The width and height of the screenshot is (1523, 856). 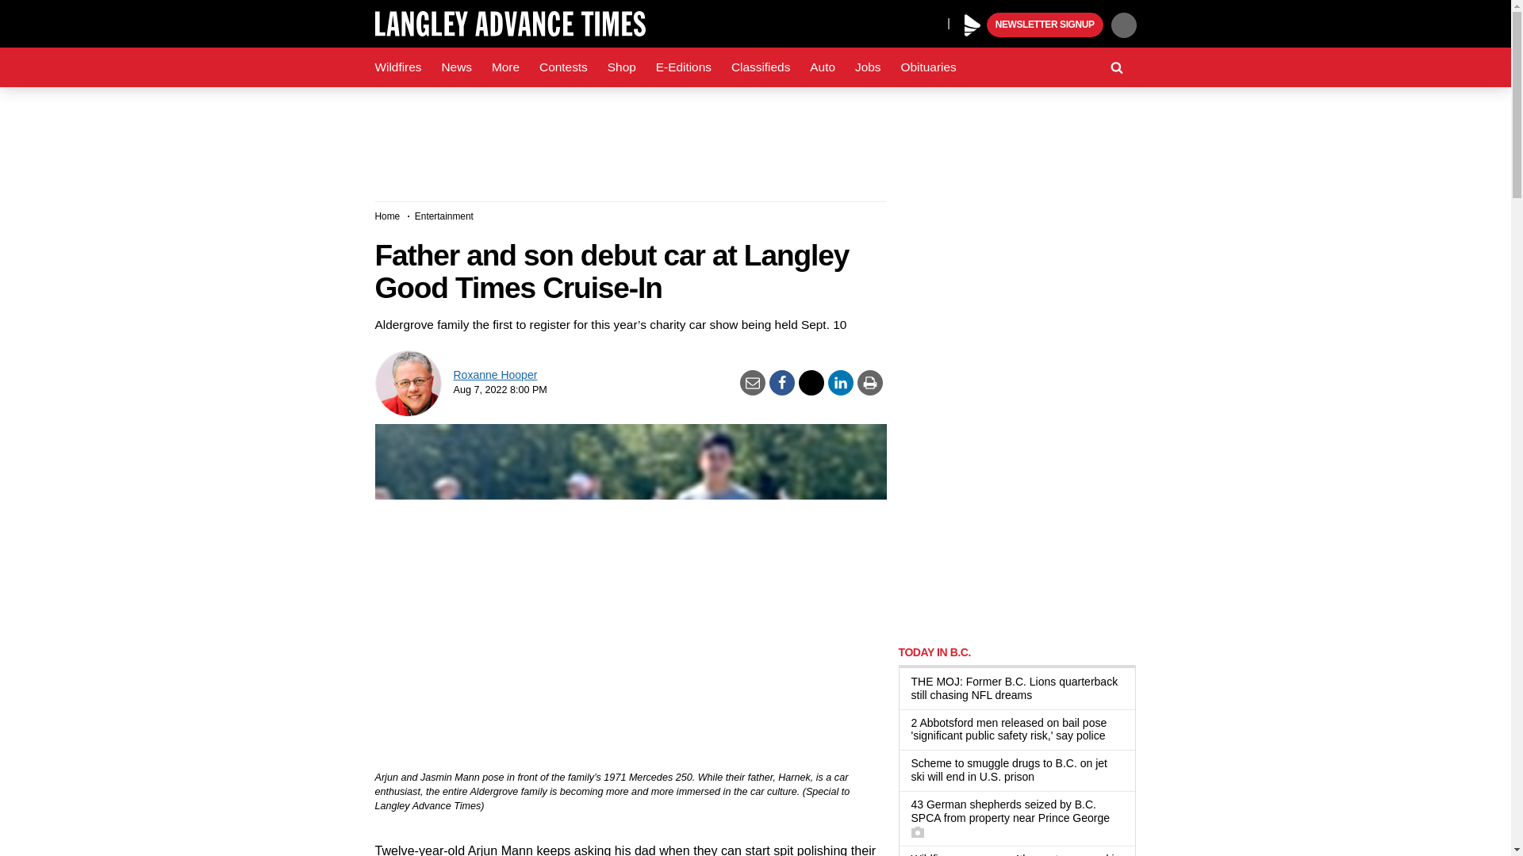 What do you see at coordinates (398, 67) in the screenshot?
I see `Wildfires` at bounding box center [398, 67].